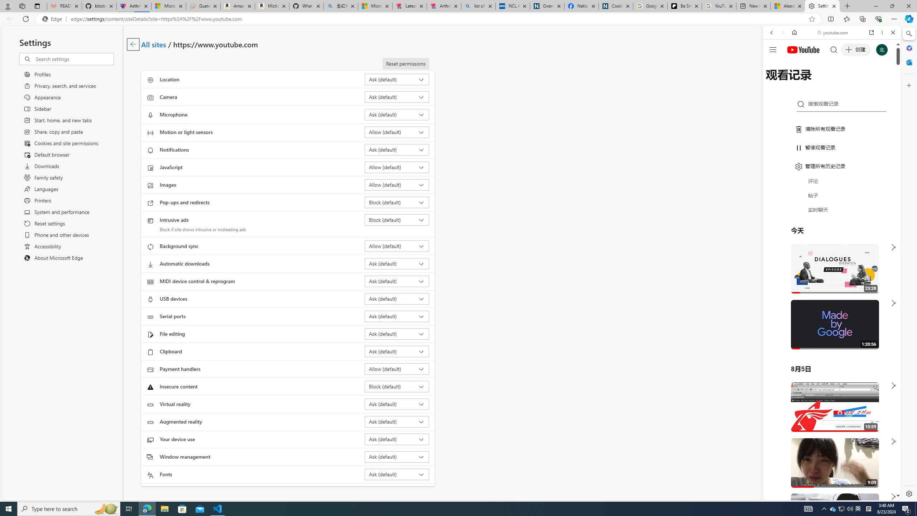  I want to click on youtube.com, so click(833, 33).